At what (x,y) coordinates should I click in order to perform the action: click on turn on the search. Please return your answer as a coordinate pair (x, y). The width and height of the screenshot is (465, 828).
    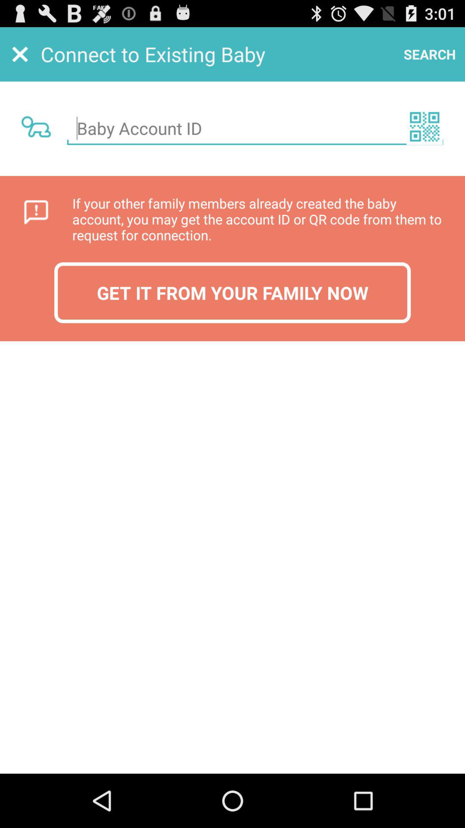
    Looking at the image, I should click on (430, 54).